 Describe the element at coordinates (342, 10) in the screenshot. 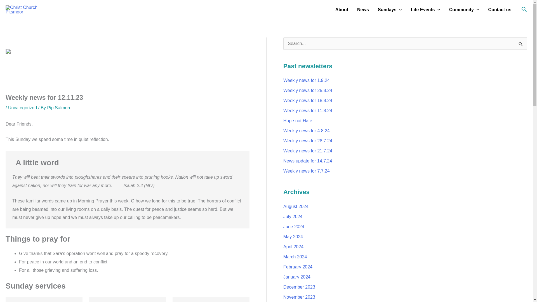

I see `About` at that location.